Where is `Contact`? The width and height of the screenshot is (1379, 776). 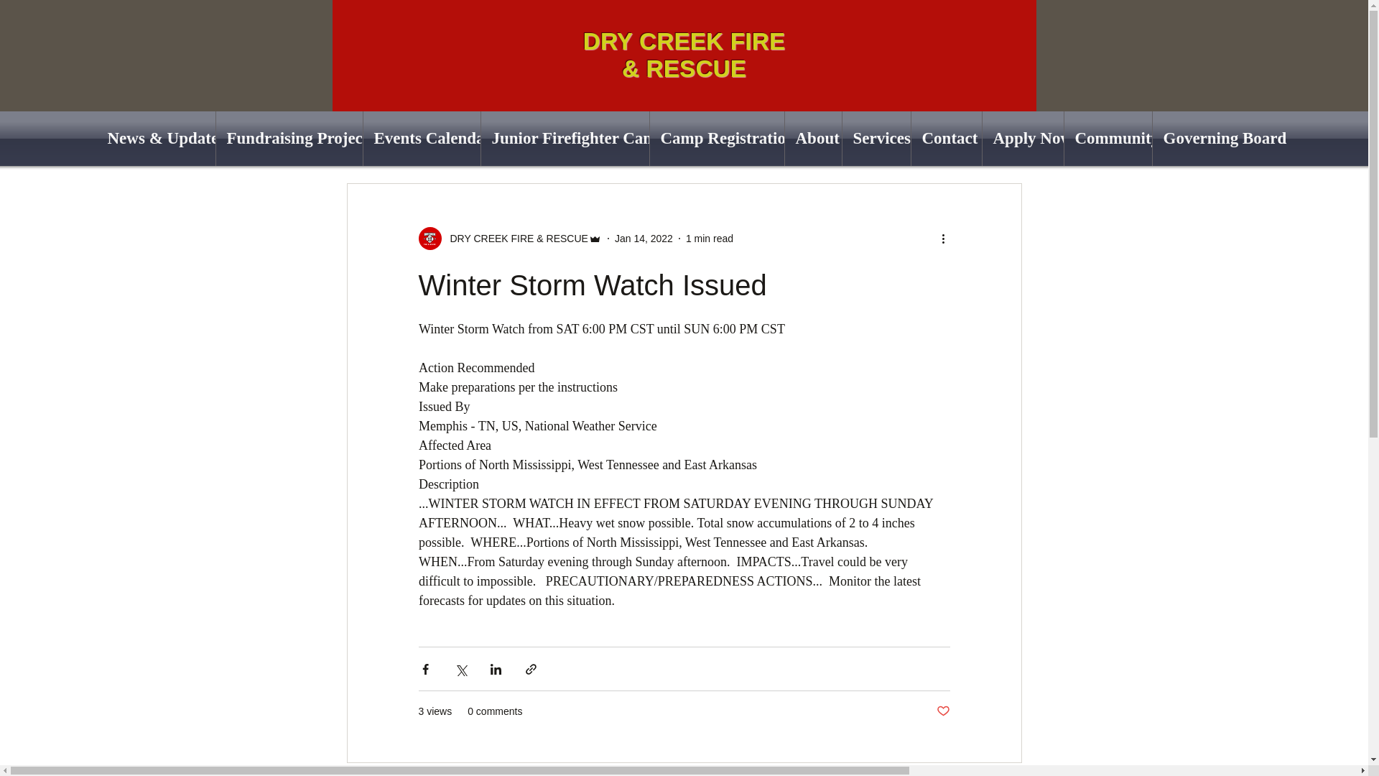 Contact is located at coordinates (945, 139).